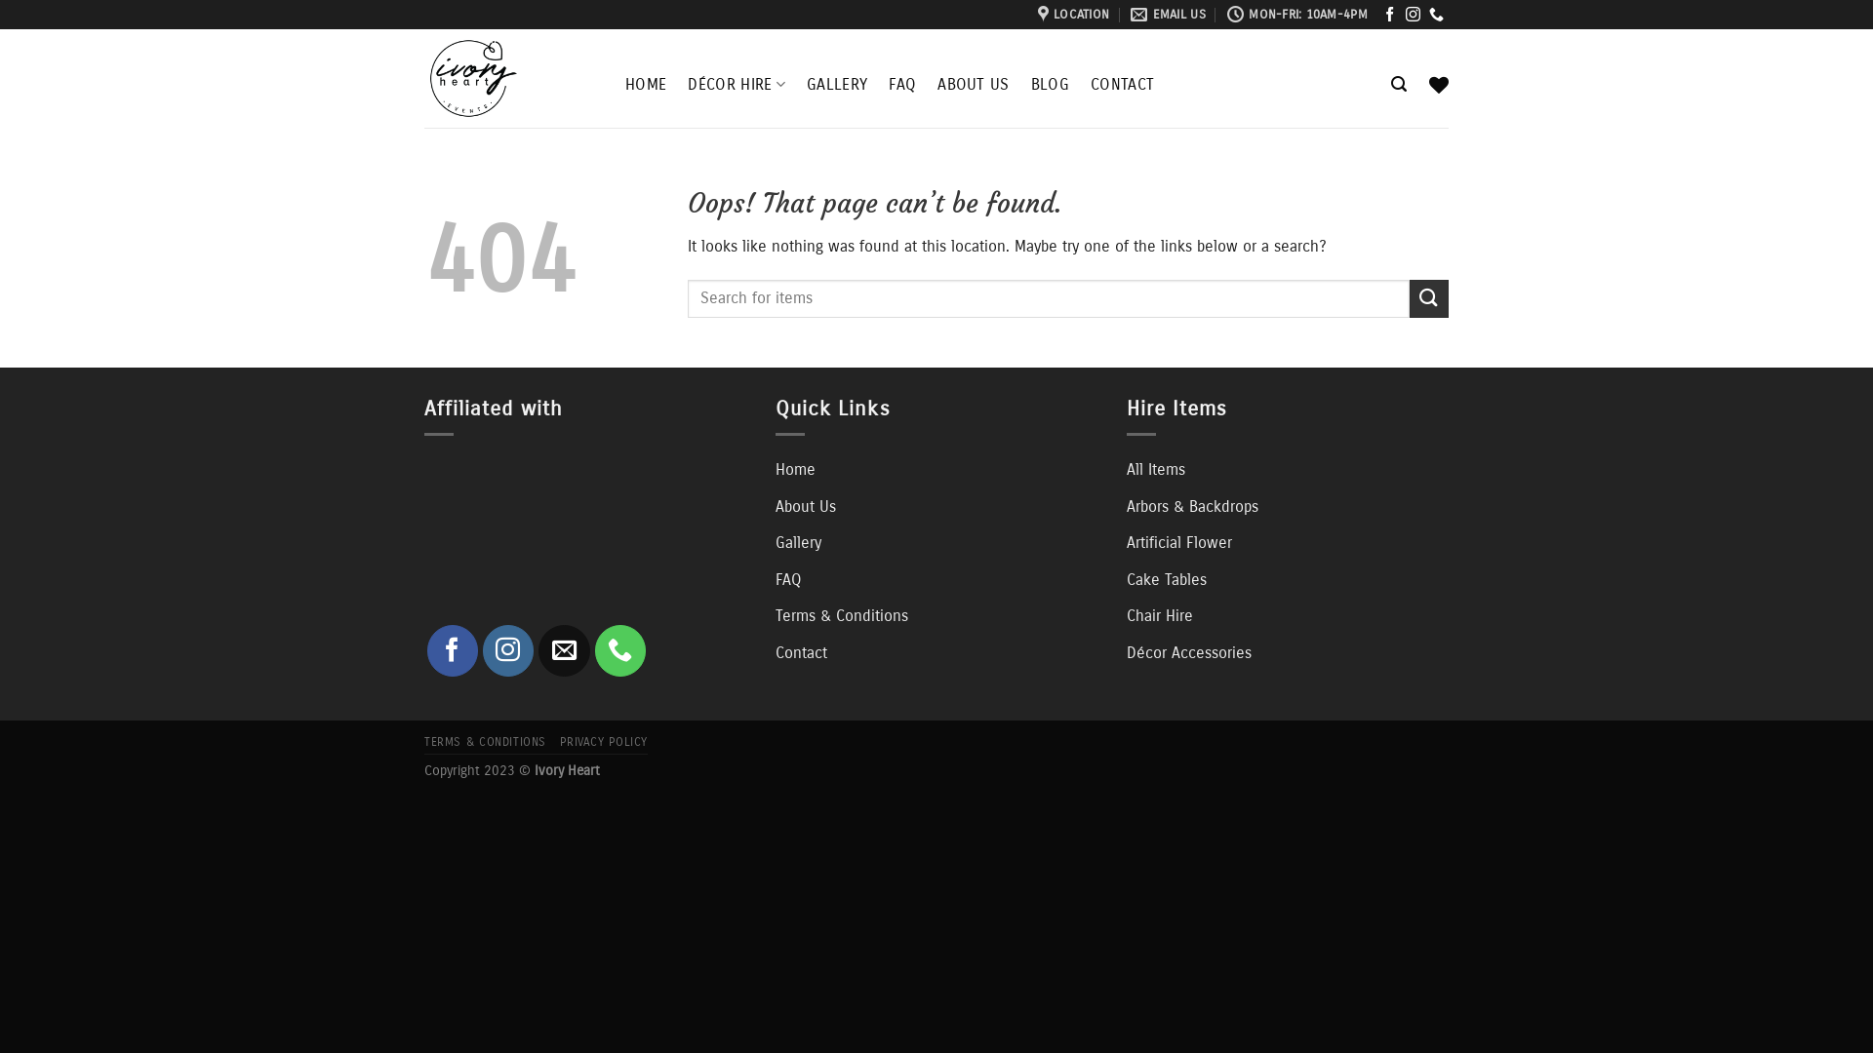 Image resolution: width=1873 pixels, height=1053 pixels. What do you see at coordinates (902, 85) in the screenshot?
I see `FAQ` at bounding box center [902, 85].